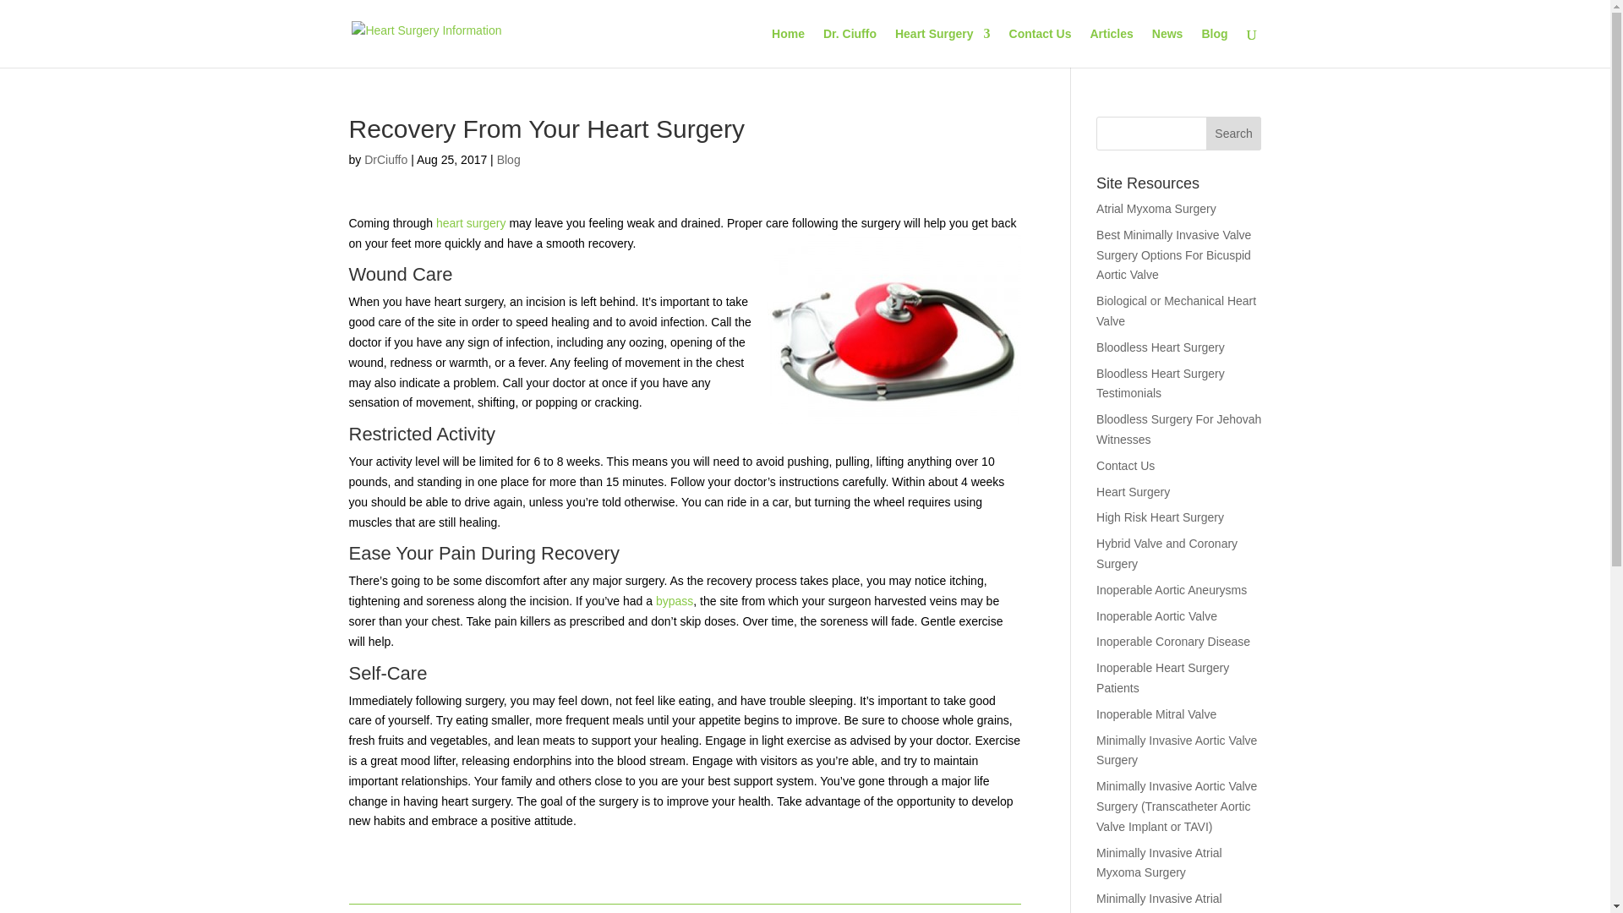 The height and width of the screenshot is (913, 1623). Describe the element at coordinates (1159, 863) in the screenshot. I see `Minimally Invasive Atrial Myxoma Surgery` at that location.